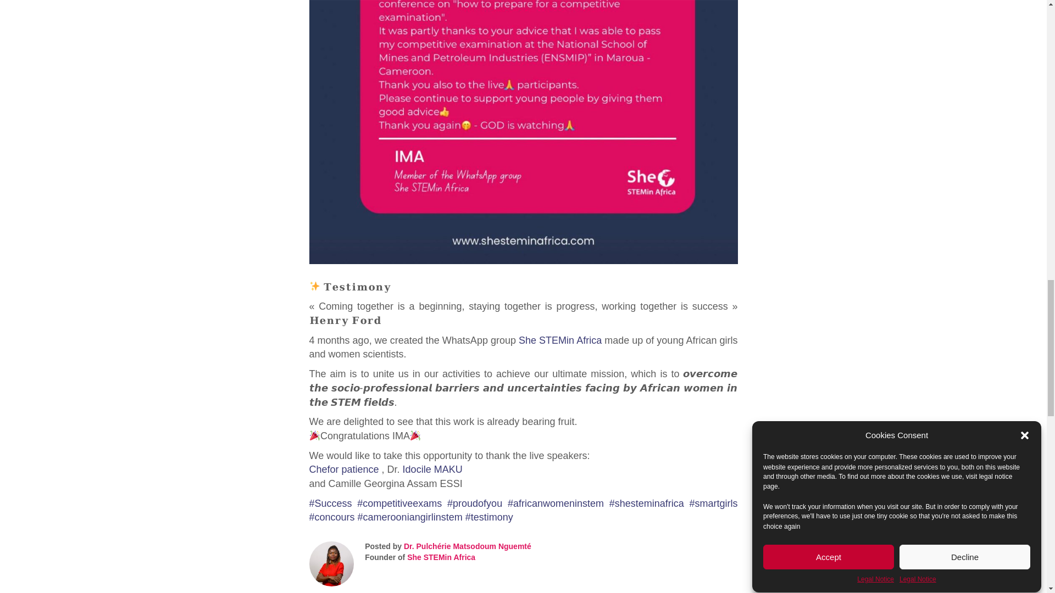  Describe the element at coordinates (344, 469) in the screenshot. I see `Chefor patience` at that location.